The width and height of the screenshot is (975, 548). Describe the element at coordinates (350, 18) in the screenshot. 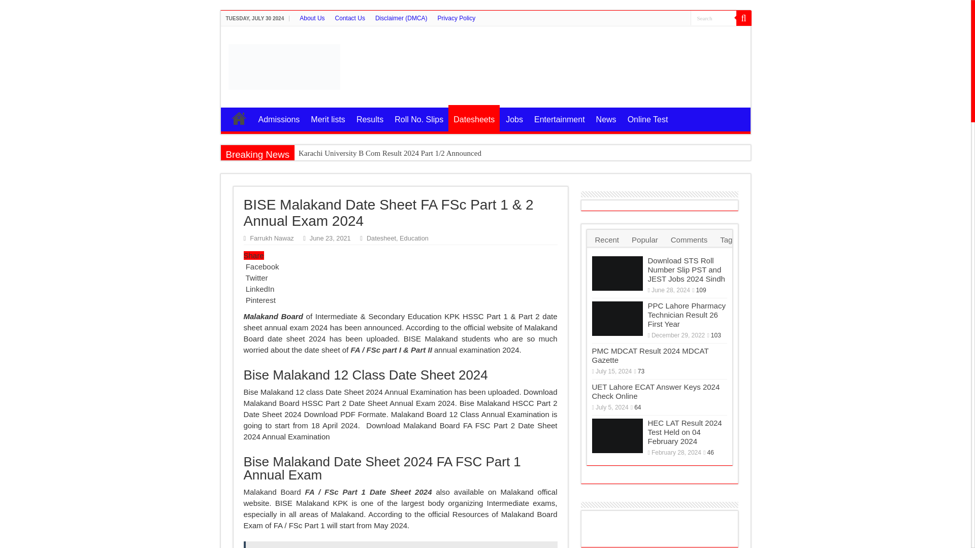

I see `Contact Us` at that location.